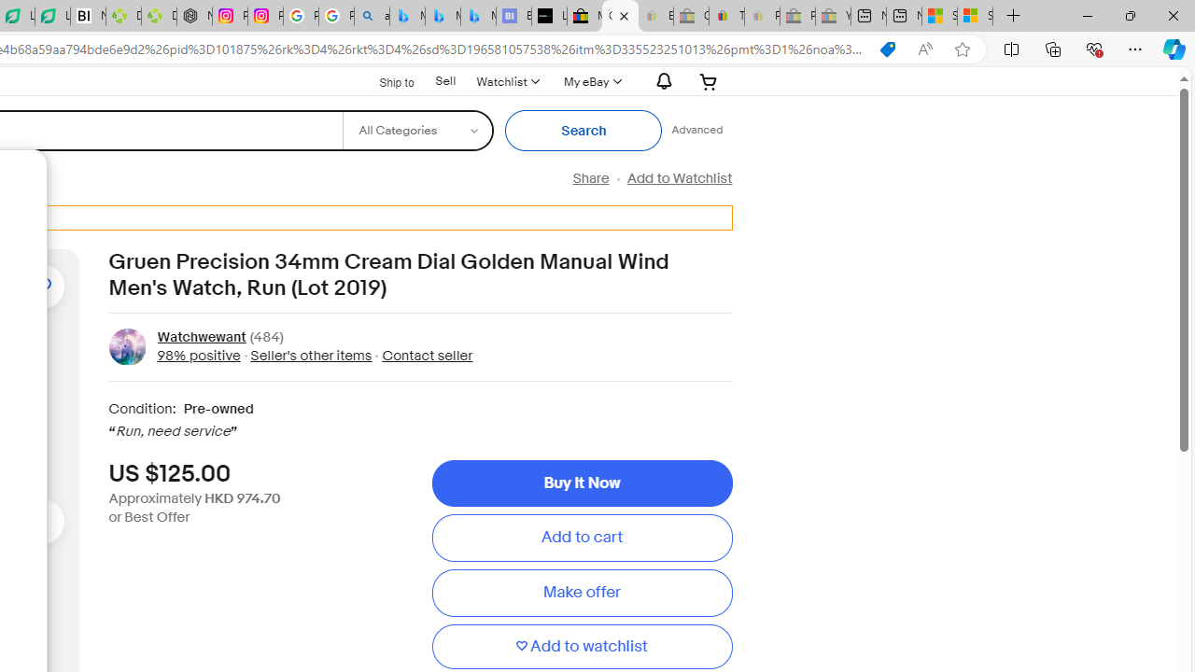  What do you see at coordinates (417, 131) in the screenshot?
I see `Select a category for search` at bounding box center [417, 131].